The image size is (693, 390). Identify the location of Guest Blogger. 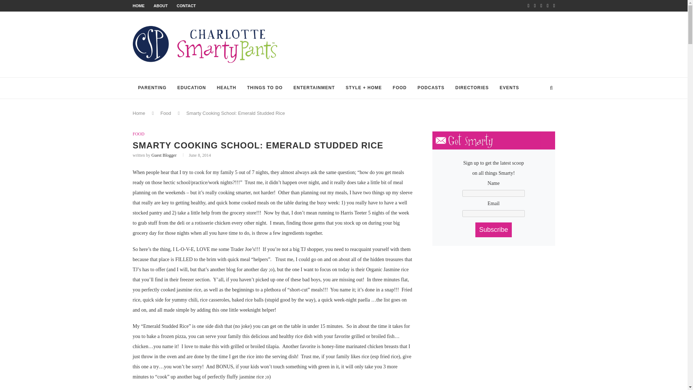
(164, 155).